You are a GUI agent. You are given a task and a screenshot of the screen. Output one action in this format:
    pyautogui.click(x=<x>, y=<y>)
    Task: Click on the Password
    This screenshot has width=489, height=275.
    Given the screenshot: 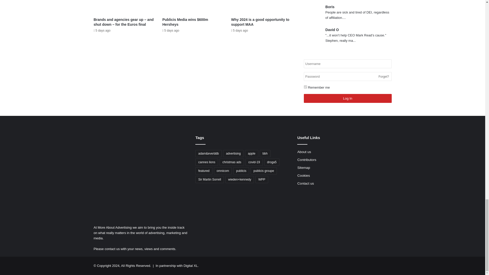 What is the action you would take?
    pyautogui.click(x=347, y=76)
    